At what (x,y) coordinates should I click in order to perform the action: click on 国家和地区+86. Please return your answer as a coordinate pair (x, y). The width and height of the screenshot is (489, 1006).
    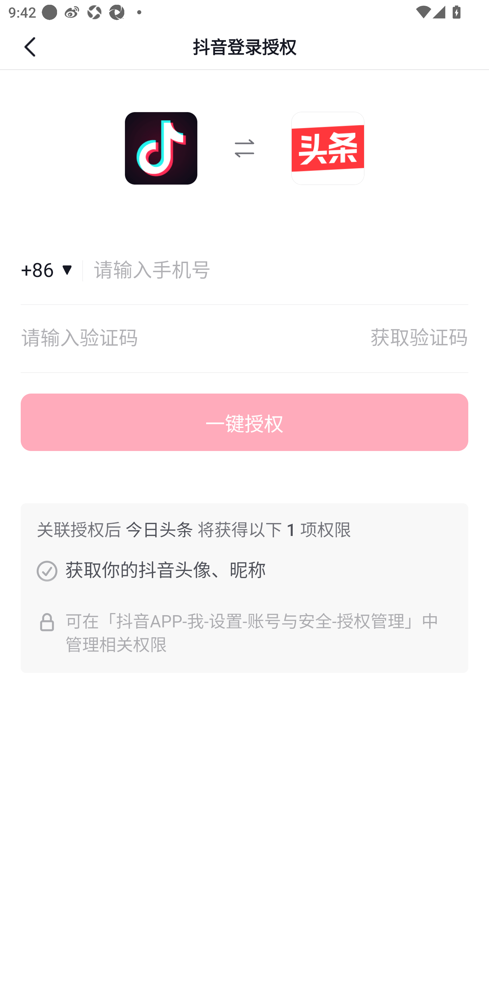
    Looking at the image, I should click on (52, 271).